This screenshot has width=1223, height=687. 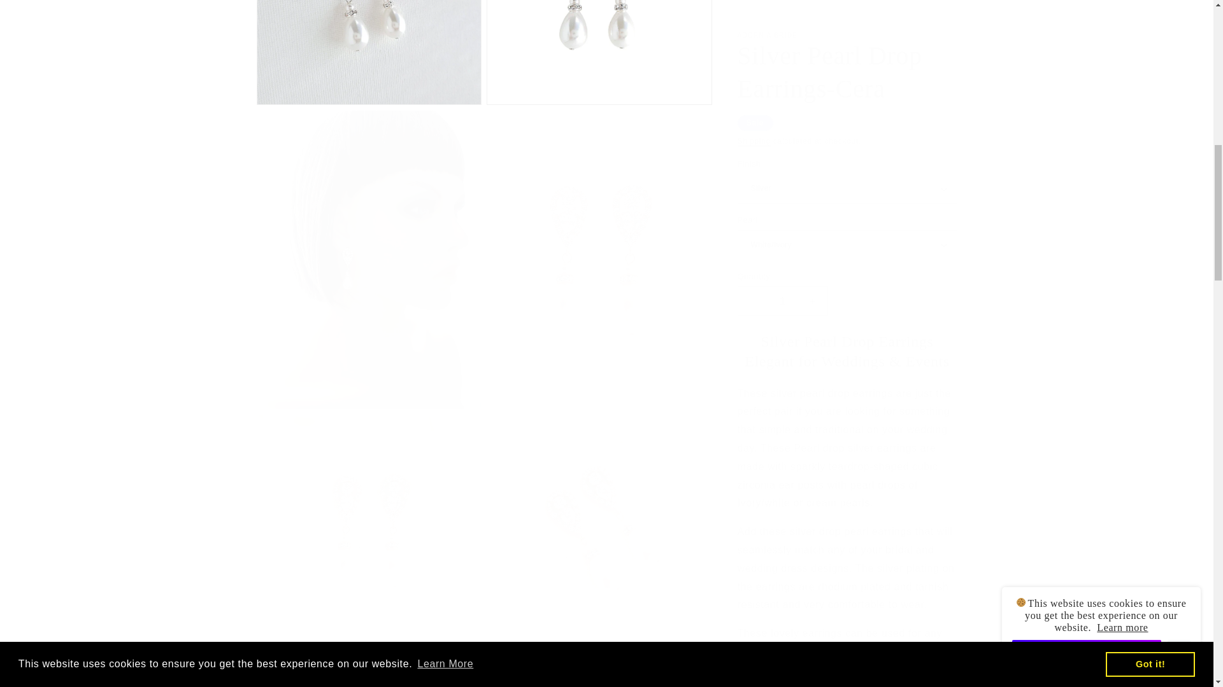 I want to click on Open media 6 in modal, so click(x=368, y=514).